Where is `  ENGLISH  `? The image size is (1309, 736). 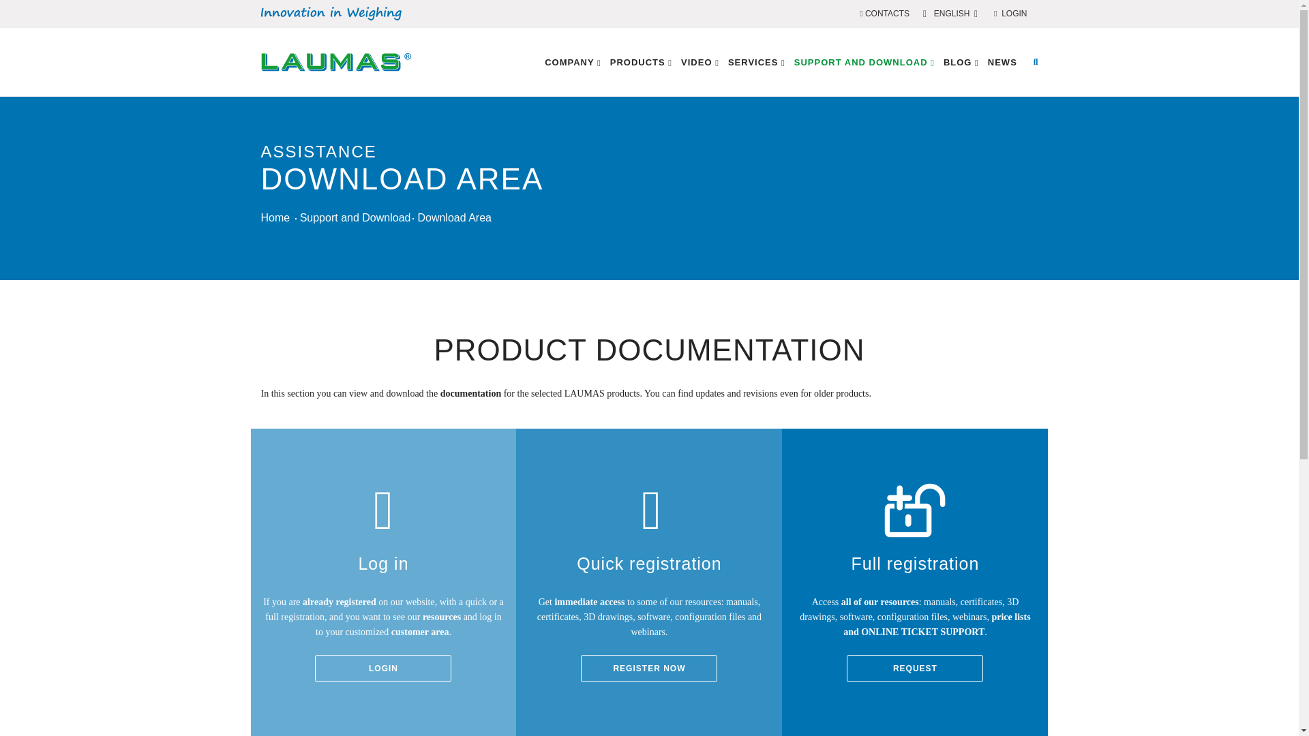
  ENGLISH   is located at coordinates (952, 14).